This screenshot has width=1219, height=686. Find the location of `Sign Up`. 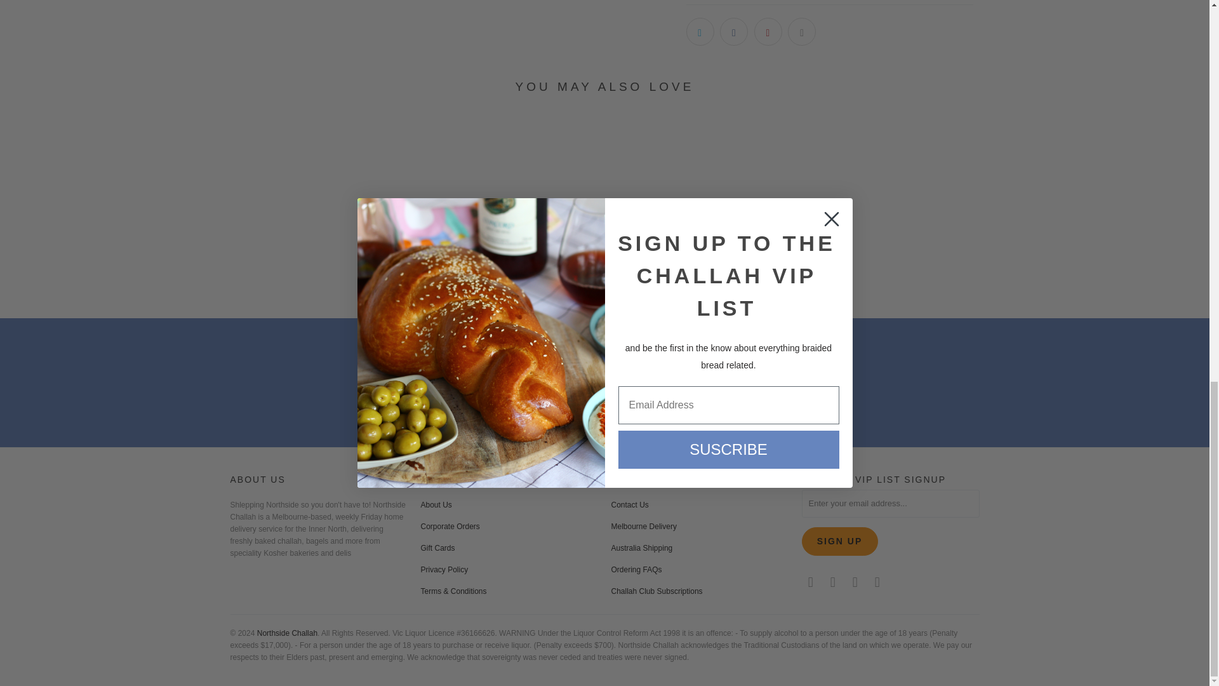

Sign Up is located at coordinates (706, 404).